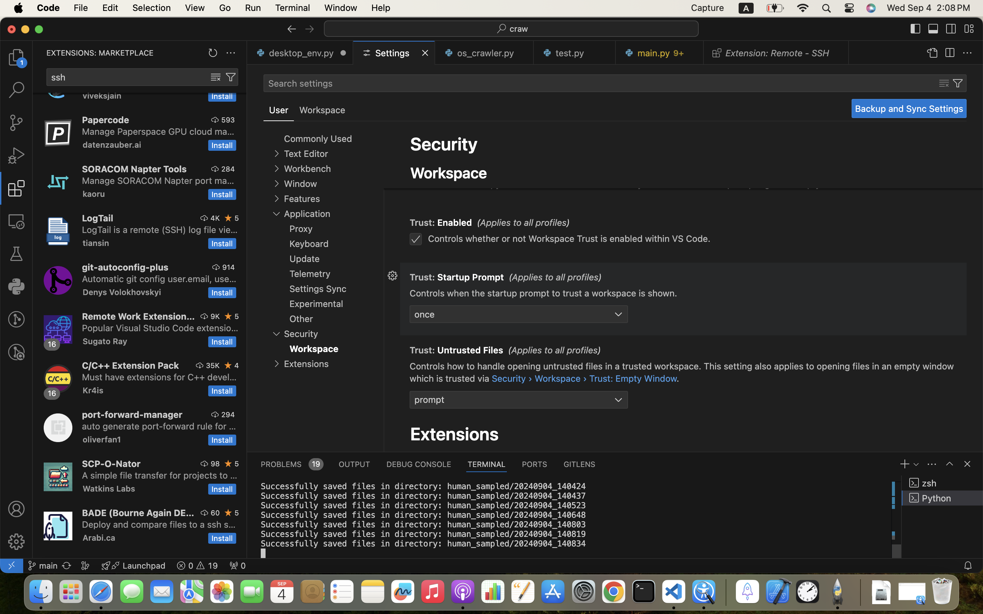 The image size is (983, 614). What do you see at coordinates (444, 144) in the screenshot?
I see `Security` at bounding box center [444, 144].